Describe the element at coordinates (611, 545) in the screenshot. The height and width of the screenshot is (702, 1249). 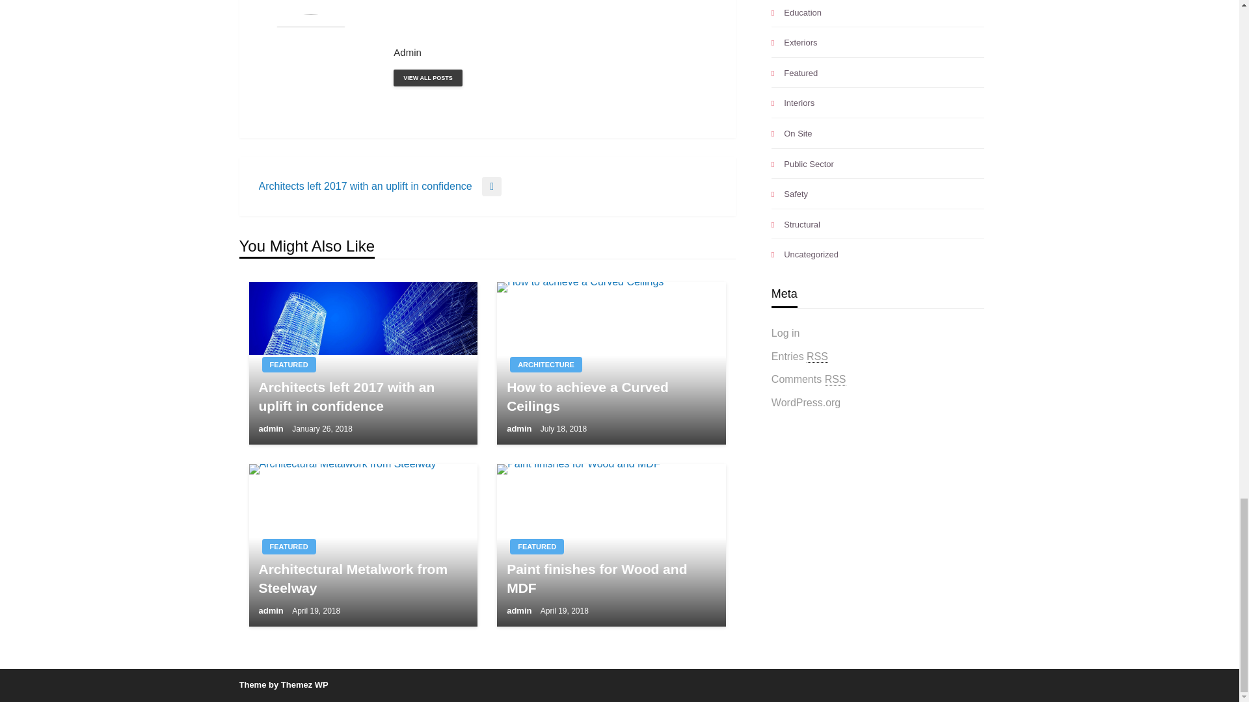
I see `Paint finishes for Wood and MDF` at that location.